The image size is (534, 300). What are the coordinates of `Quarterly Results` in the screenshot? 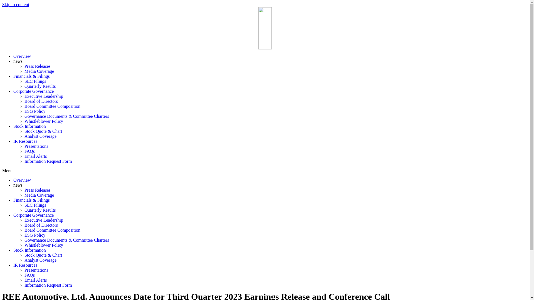 It's located at (40, 210).